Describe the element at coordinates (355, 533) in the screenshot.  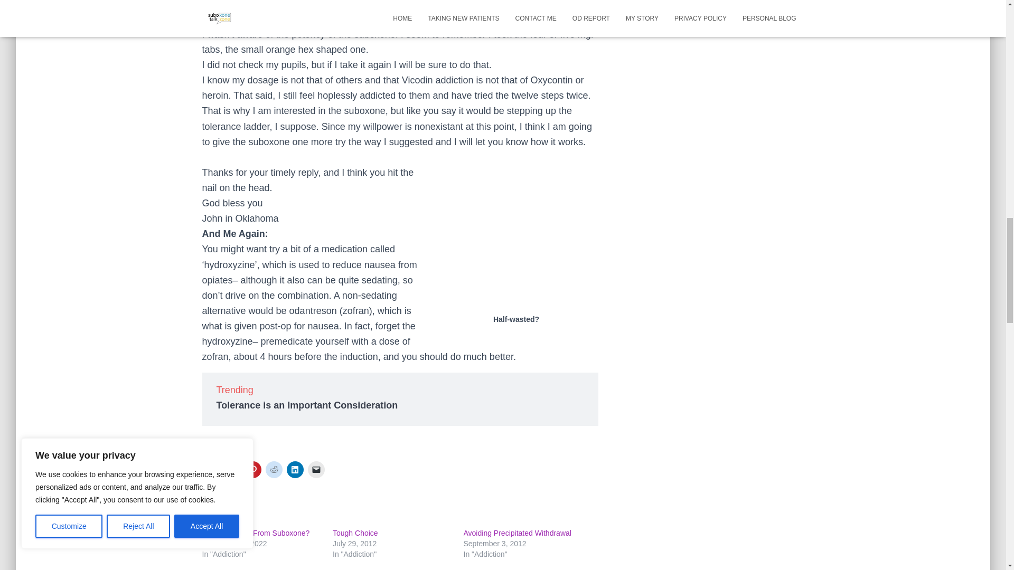
I see `Tough Choice` at that location.